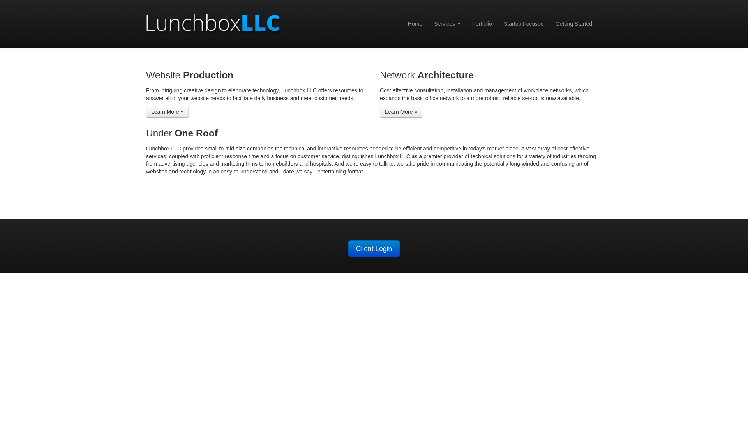 Image resolution: width=748 pixels, height=421 pixels. I want to click on Client Login, so click(374, 248).